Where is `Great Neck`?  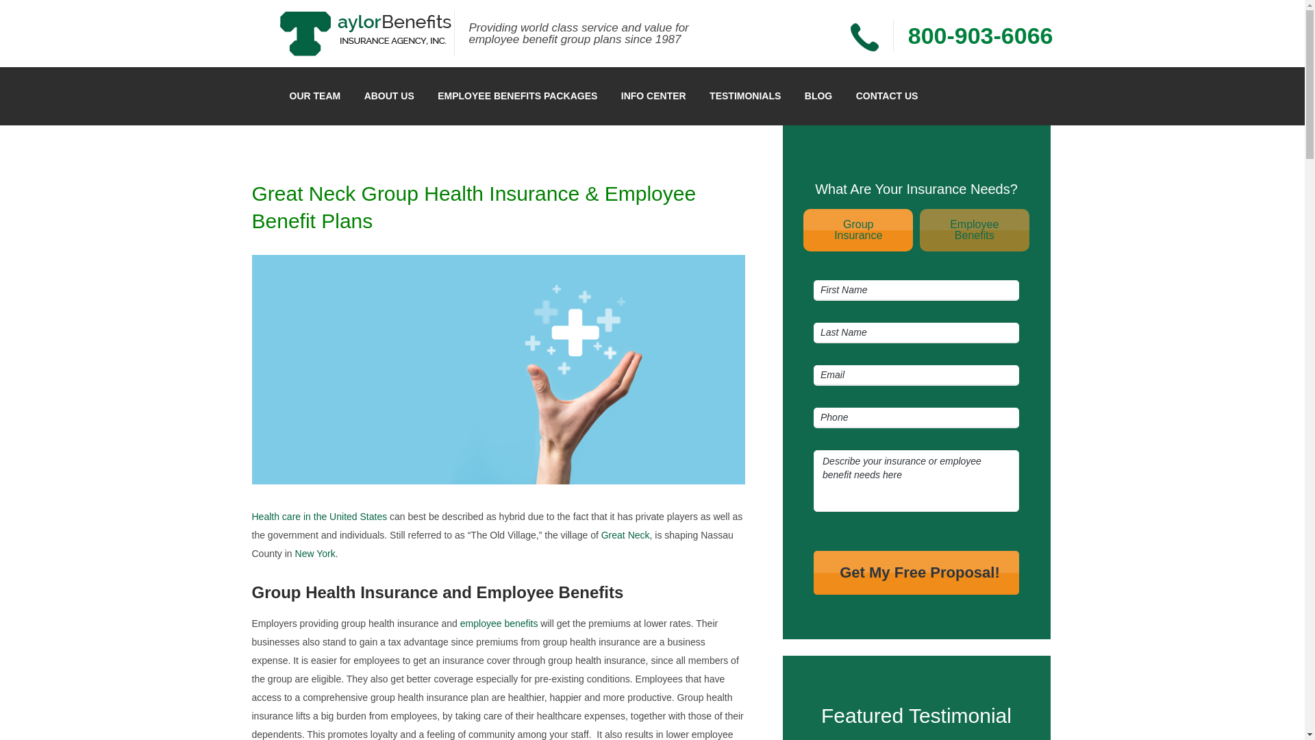 Great Neck is located at coordinates (981, 34).